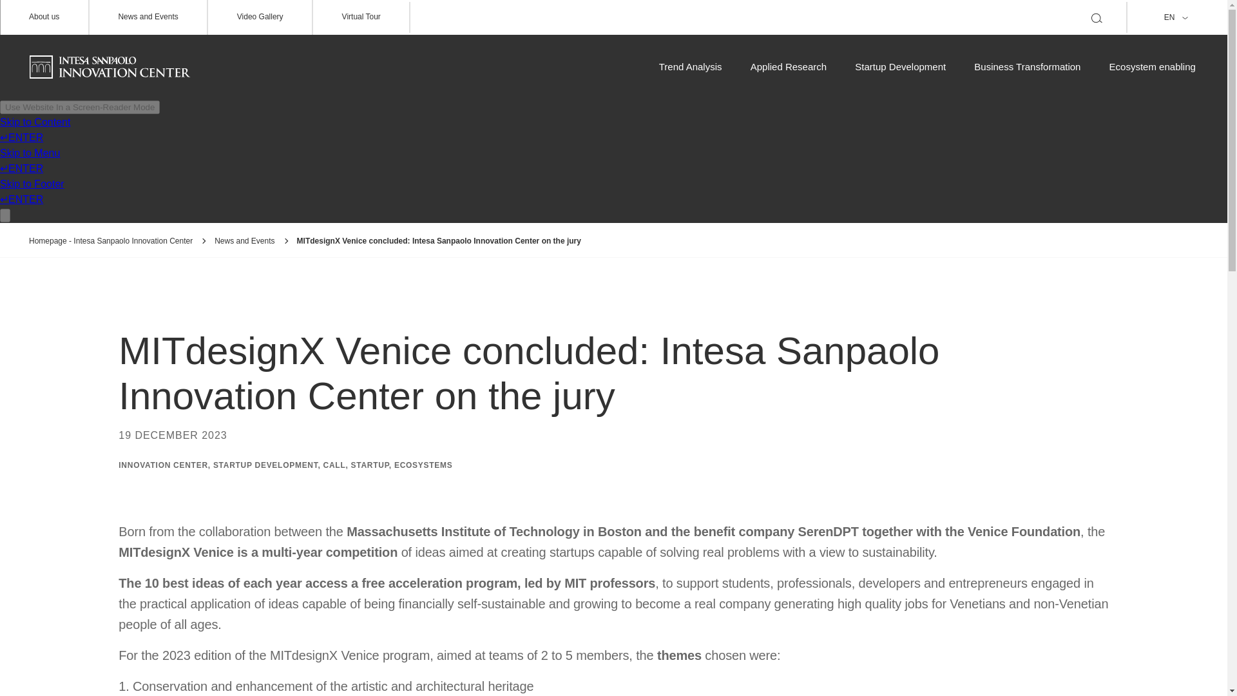 The width and height of the screenshot is (1237, 696). I want to click on About us, so click(44, 17).